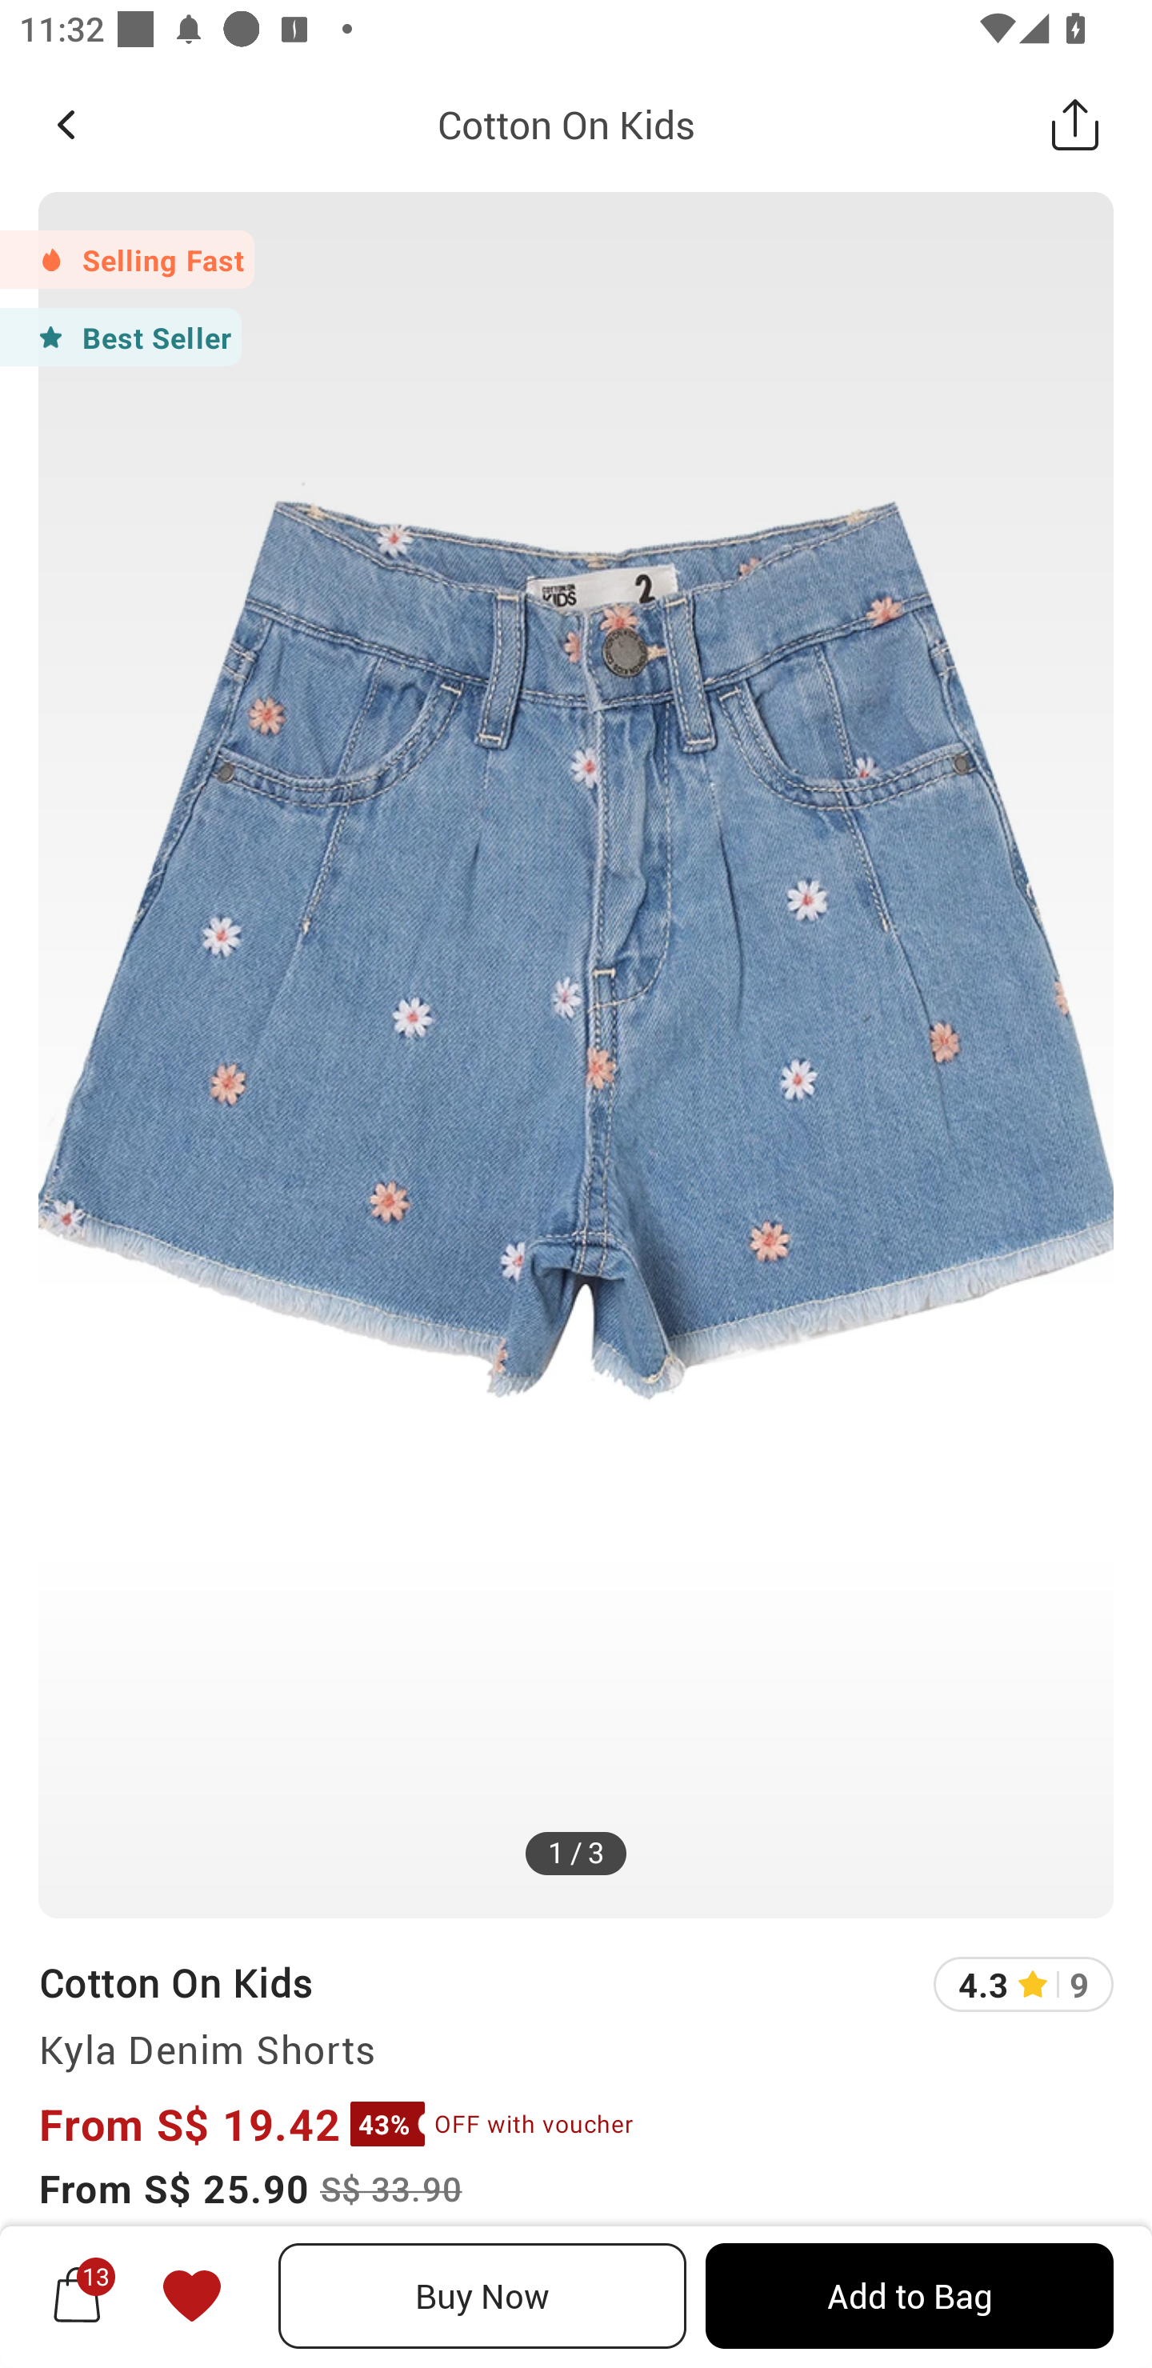 The height and width of the screenshot is (2368, 1152). Describe the element at coordinates (1075, 124) in the screenshot. I see `Share this Product` at that location.